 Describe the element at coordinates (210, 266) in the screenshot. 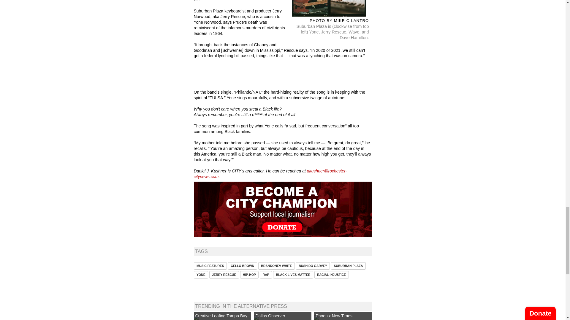

I see `MUSIC FEATURES` at that location.